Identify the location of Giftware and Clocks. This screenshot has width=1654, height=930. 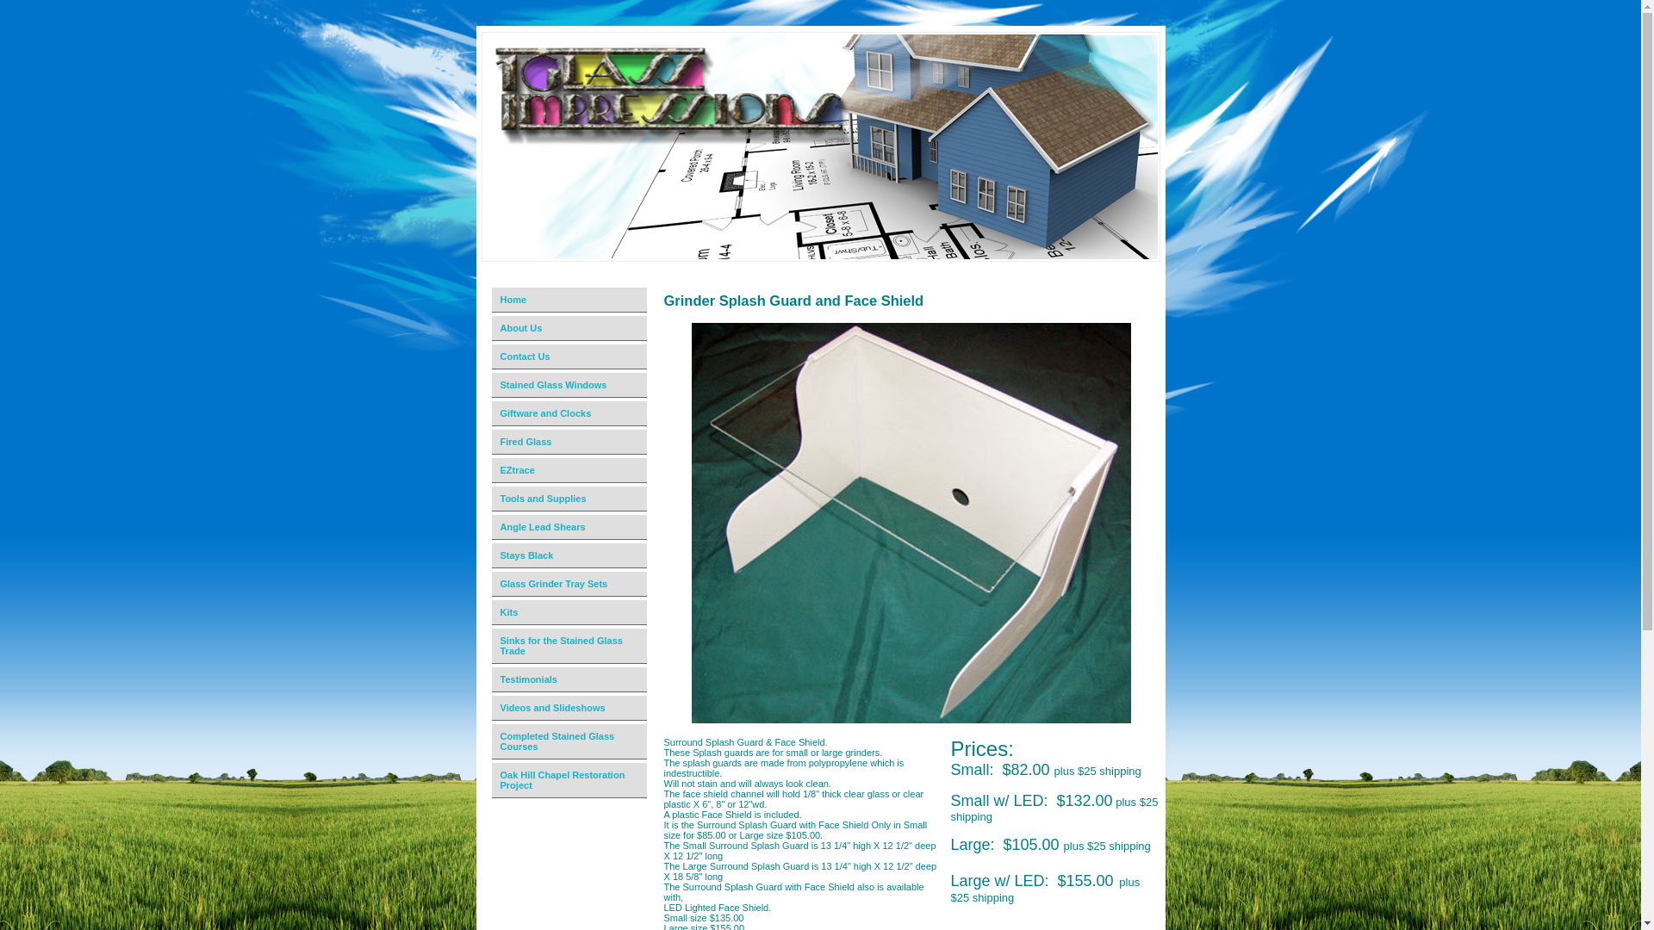
(570, 413).